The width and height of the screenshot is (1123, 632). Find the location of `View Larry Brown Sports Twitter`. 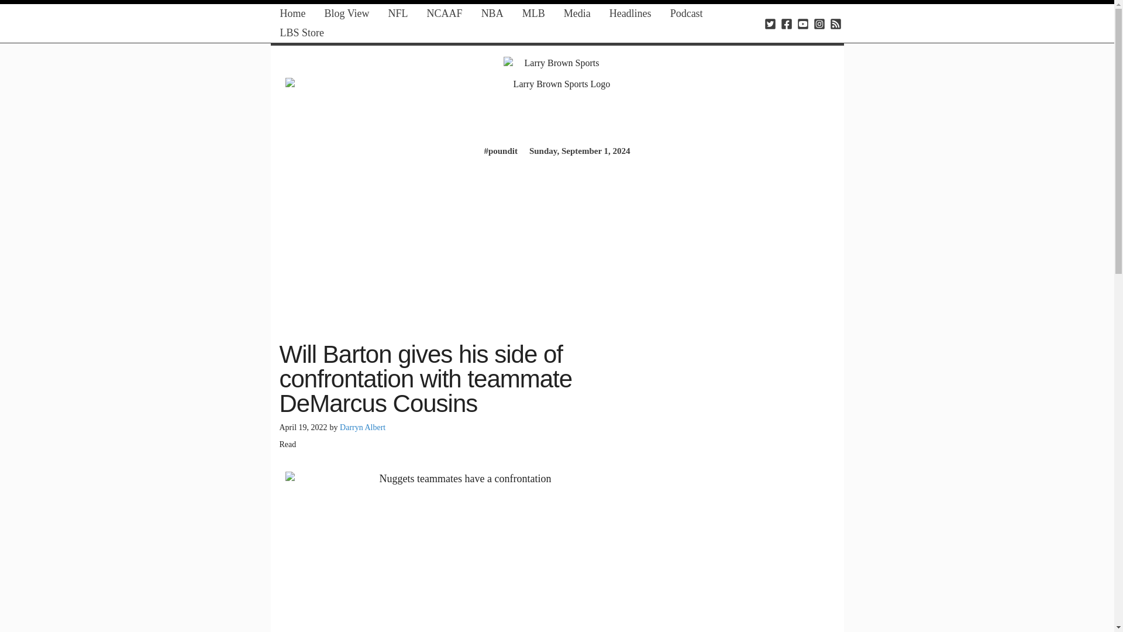

View Larry Brown Sports Twitter is located at coordinates (770, 23).